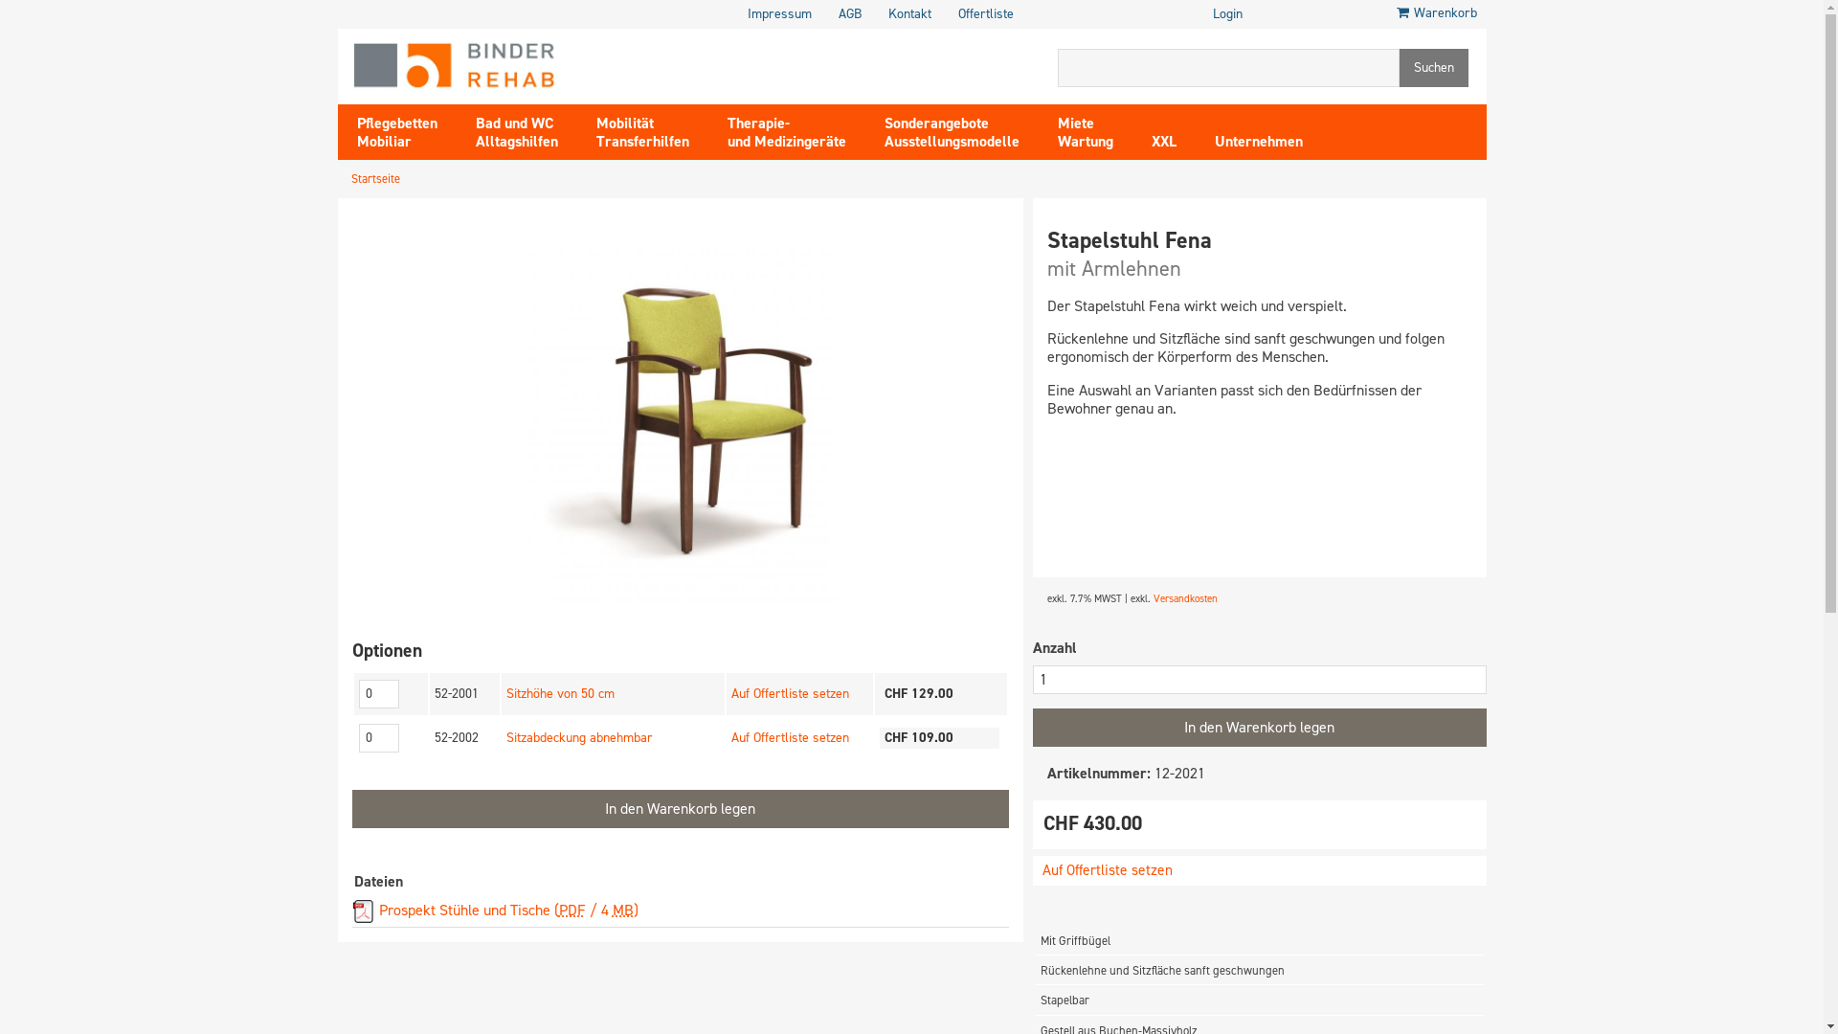 The height and width of the screenshot is (1034, 1838). Describe the element at coordinates (791, 737) in the screenshot. I see `Auf Offertliste setzen` at that location.